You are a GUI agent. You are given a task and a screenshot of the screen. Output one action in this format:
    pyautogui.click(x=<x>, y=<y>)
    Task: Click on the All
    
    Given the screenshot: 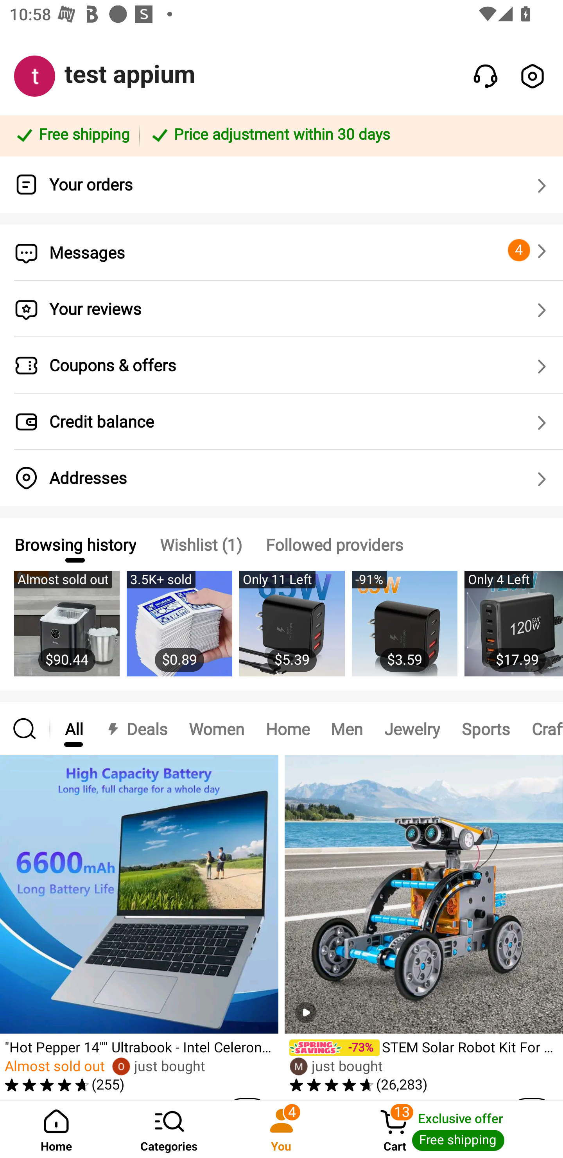 What is the action you would take?
    pyautogui.click(x=74, y=728)
    